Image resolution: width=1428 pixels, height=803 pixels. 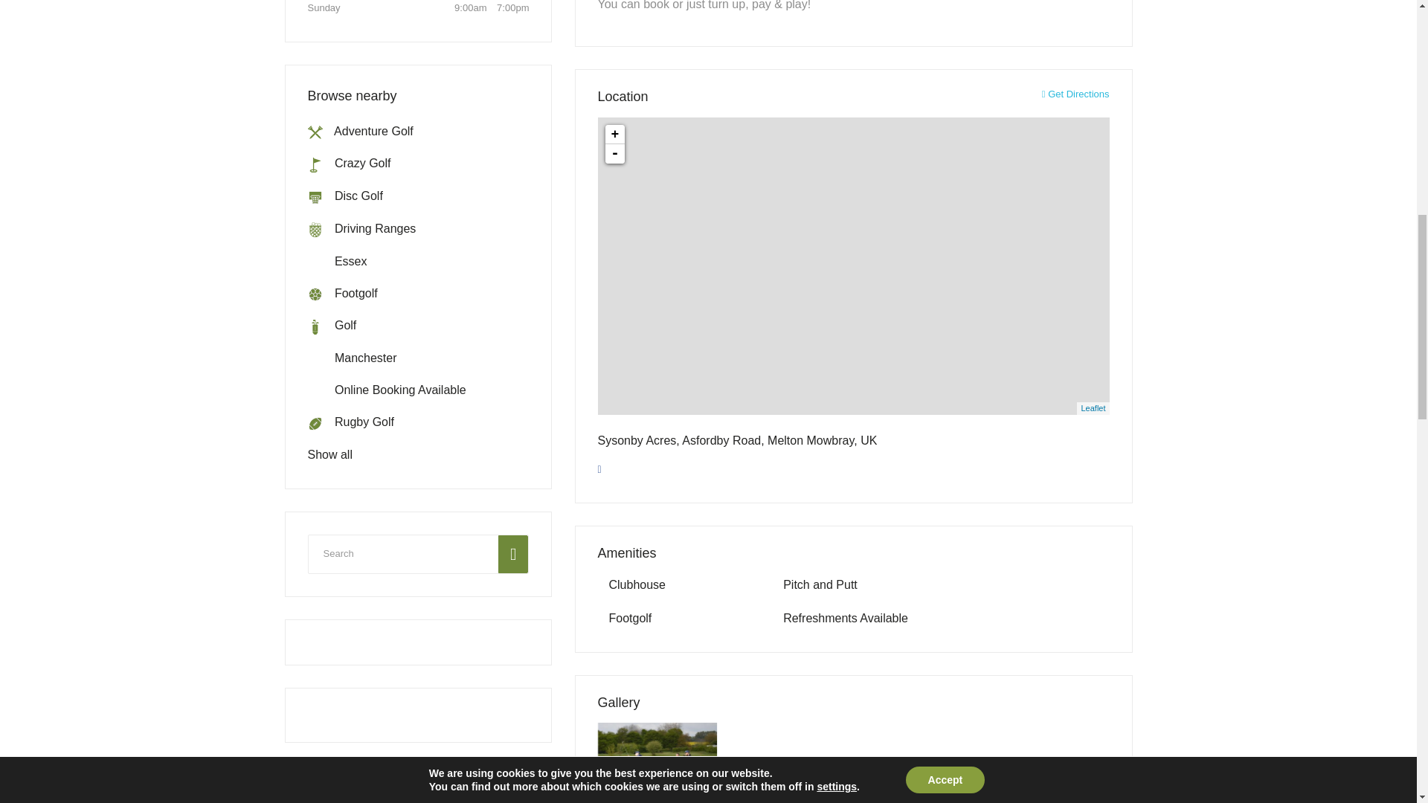 I want to click on A JS library for interactive maps, so click(x=1093, y=408).